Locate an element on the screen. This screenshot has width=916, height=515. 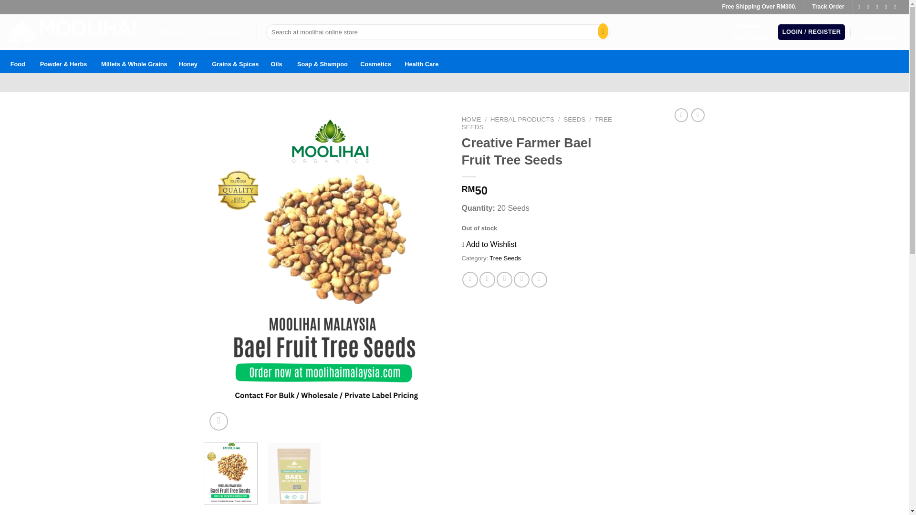
HERBAL PRODUCTS is located at coordinates (522, 119).